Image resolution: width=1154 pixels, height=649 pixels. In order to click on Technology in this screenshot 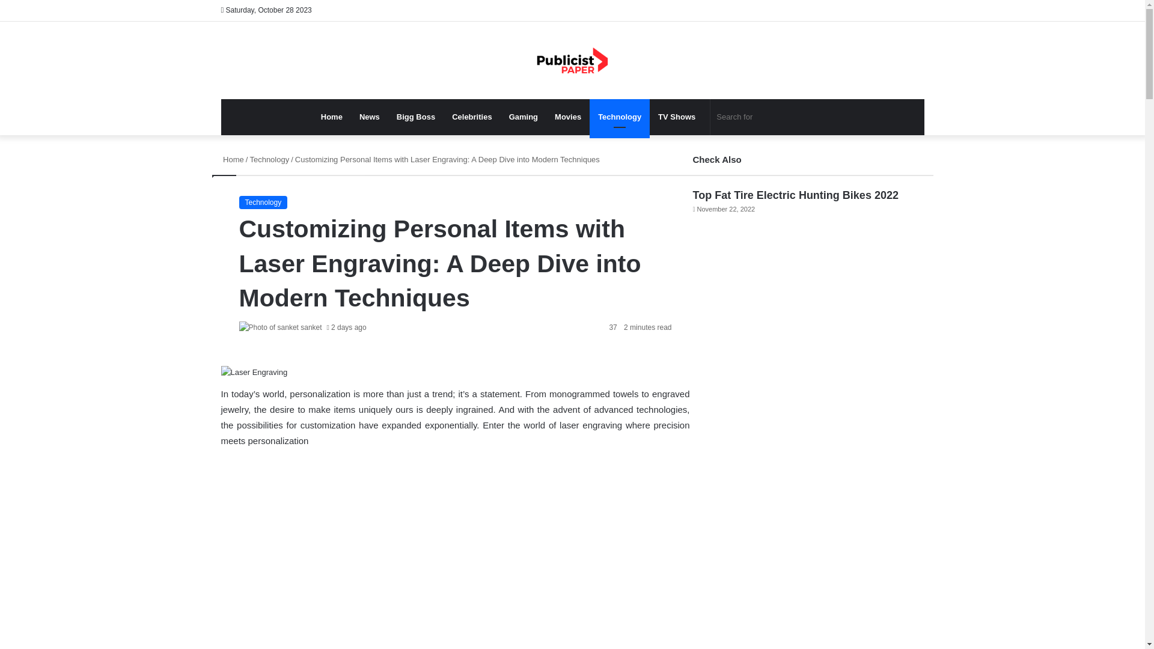, I will do `click(269, 160)`.